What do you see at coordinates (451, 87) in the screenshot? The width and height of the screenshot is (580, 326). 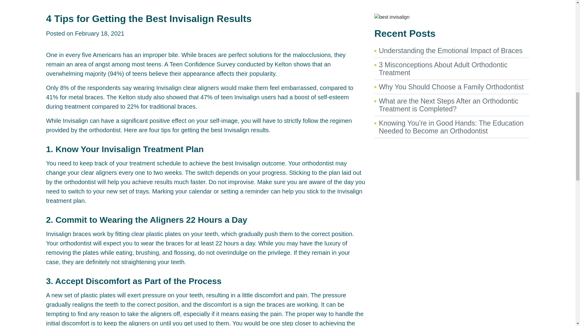 I see `Why You Should Choose a Family Orthodontist` at bounding box center [451, 87].